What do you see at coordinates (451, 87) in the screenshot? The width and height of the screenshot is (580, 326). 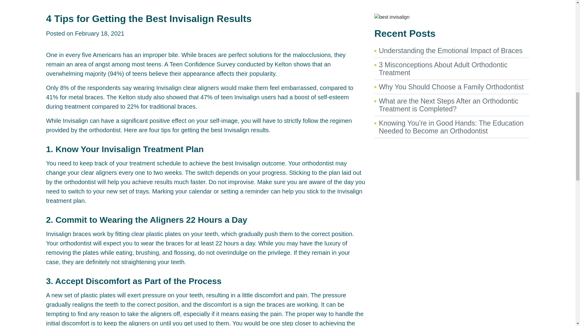 I see `Why You Should Choose a Family Orthodontist` at bounding box center [451, 87].